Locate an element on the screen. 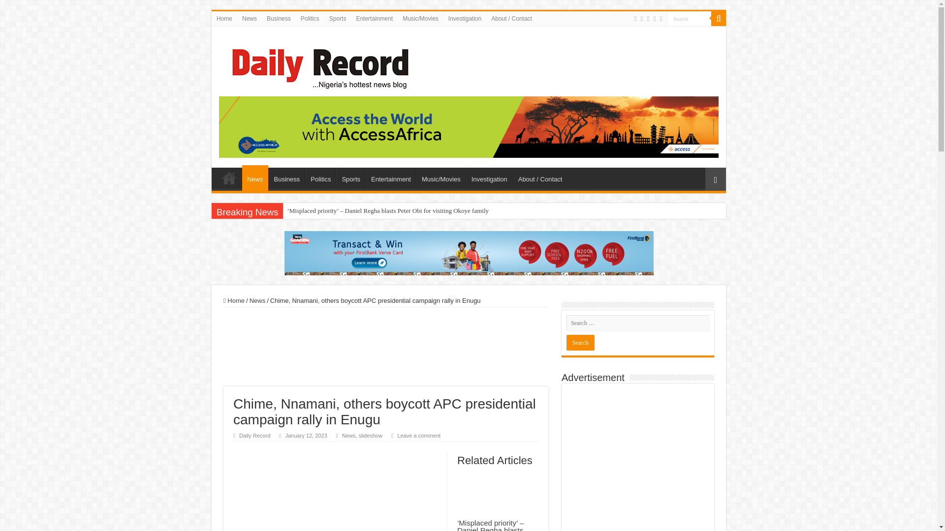  Business is located at coordinates (279, 18).